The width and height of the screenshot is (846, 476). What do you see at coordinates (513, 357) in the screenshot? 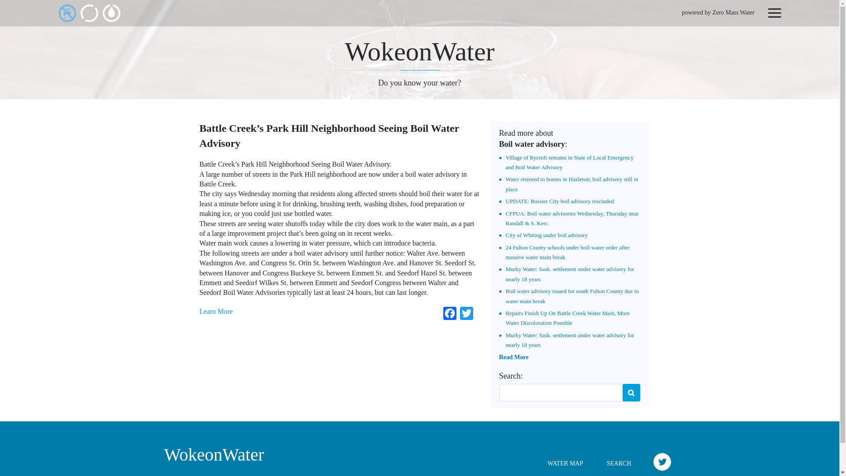
I see `Read More` at bounding box center [513, 357].